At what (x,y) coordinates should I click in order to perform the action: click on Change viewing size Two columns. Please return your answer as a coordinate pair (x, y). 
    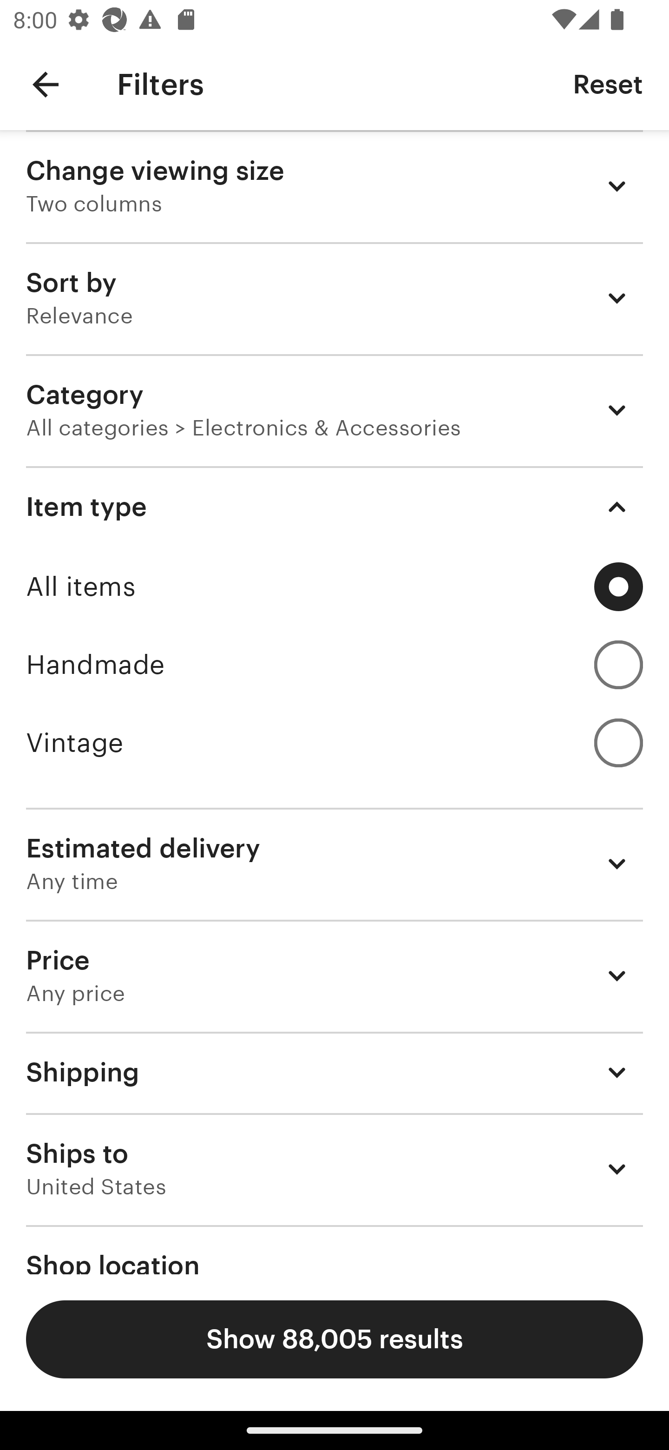
    Looking at the image, I should click on (334, 186).